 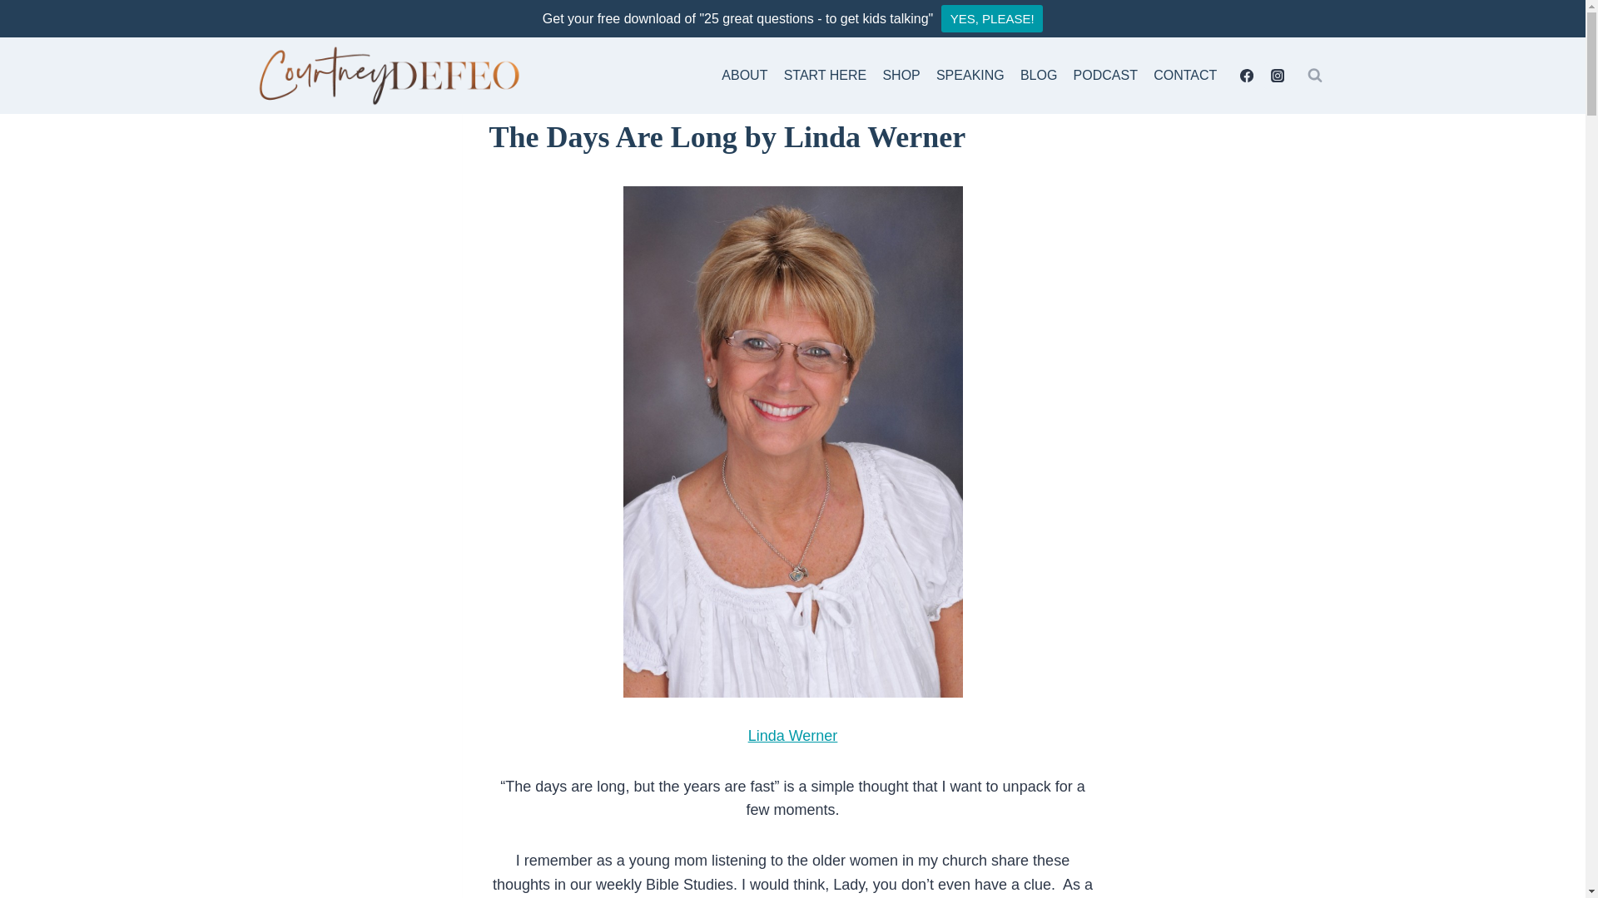 What do you see at coordinates (792, 735) in the screenshot?
I see `Linda Werner` at bounding box center [792, 735].